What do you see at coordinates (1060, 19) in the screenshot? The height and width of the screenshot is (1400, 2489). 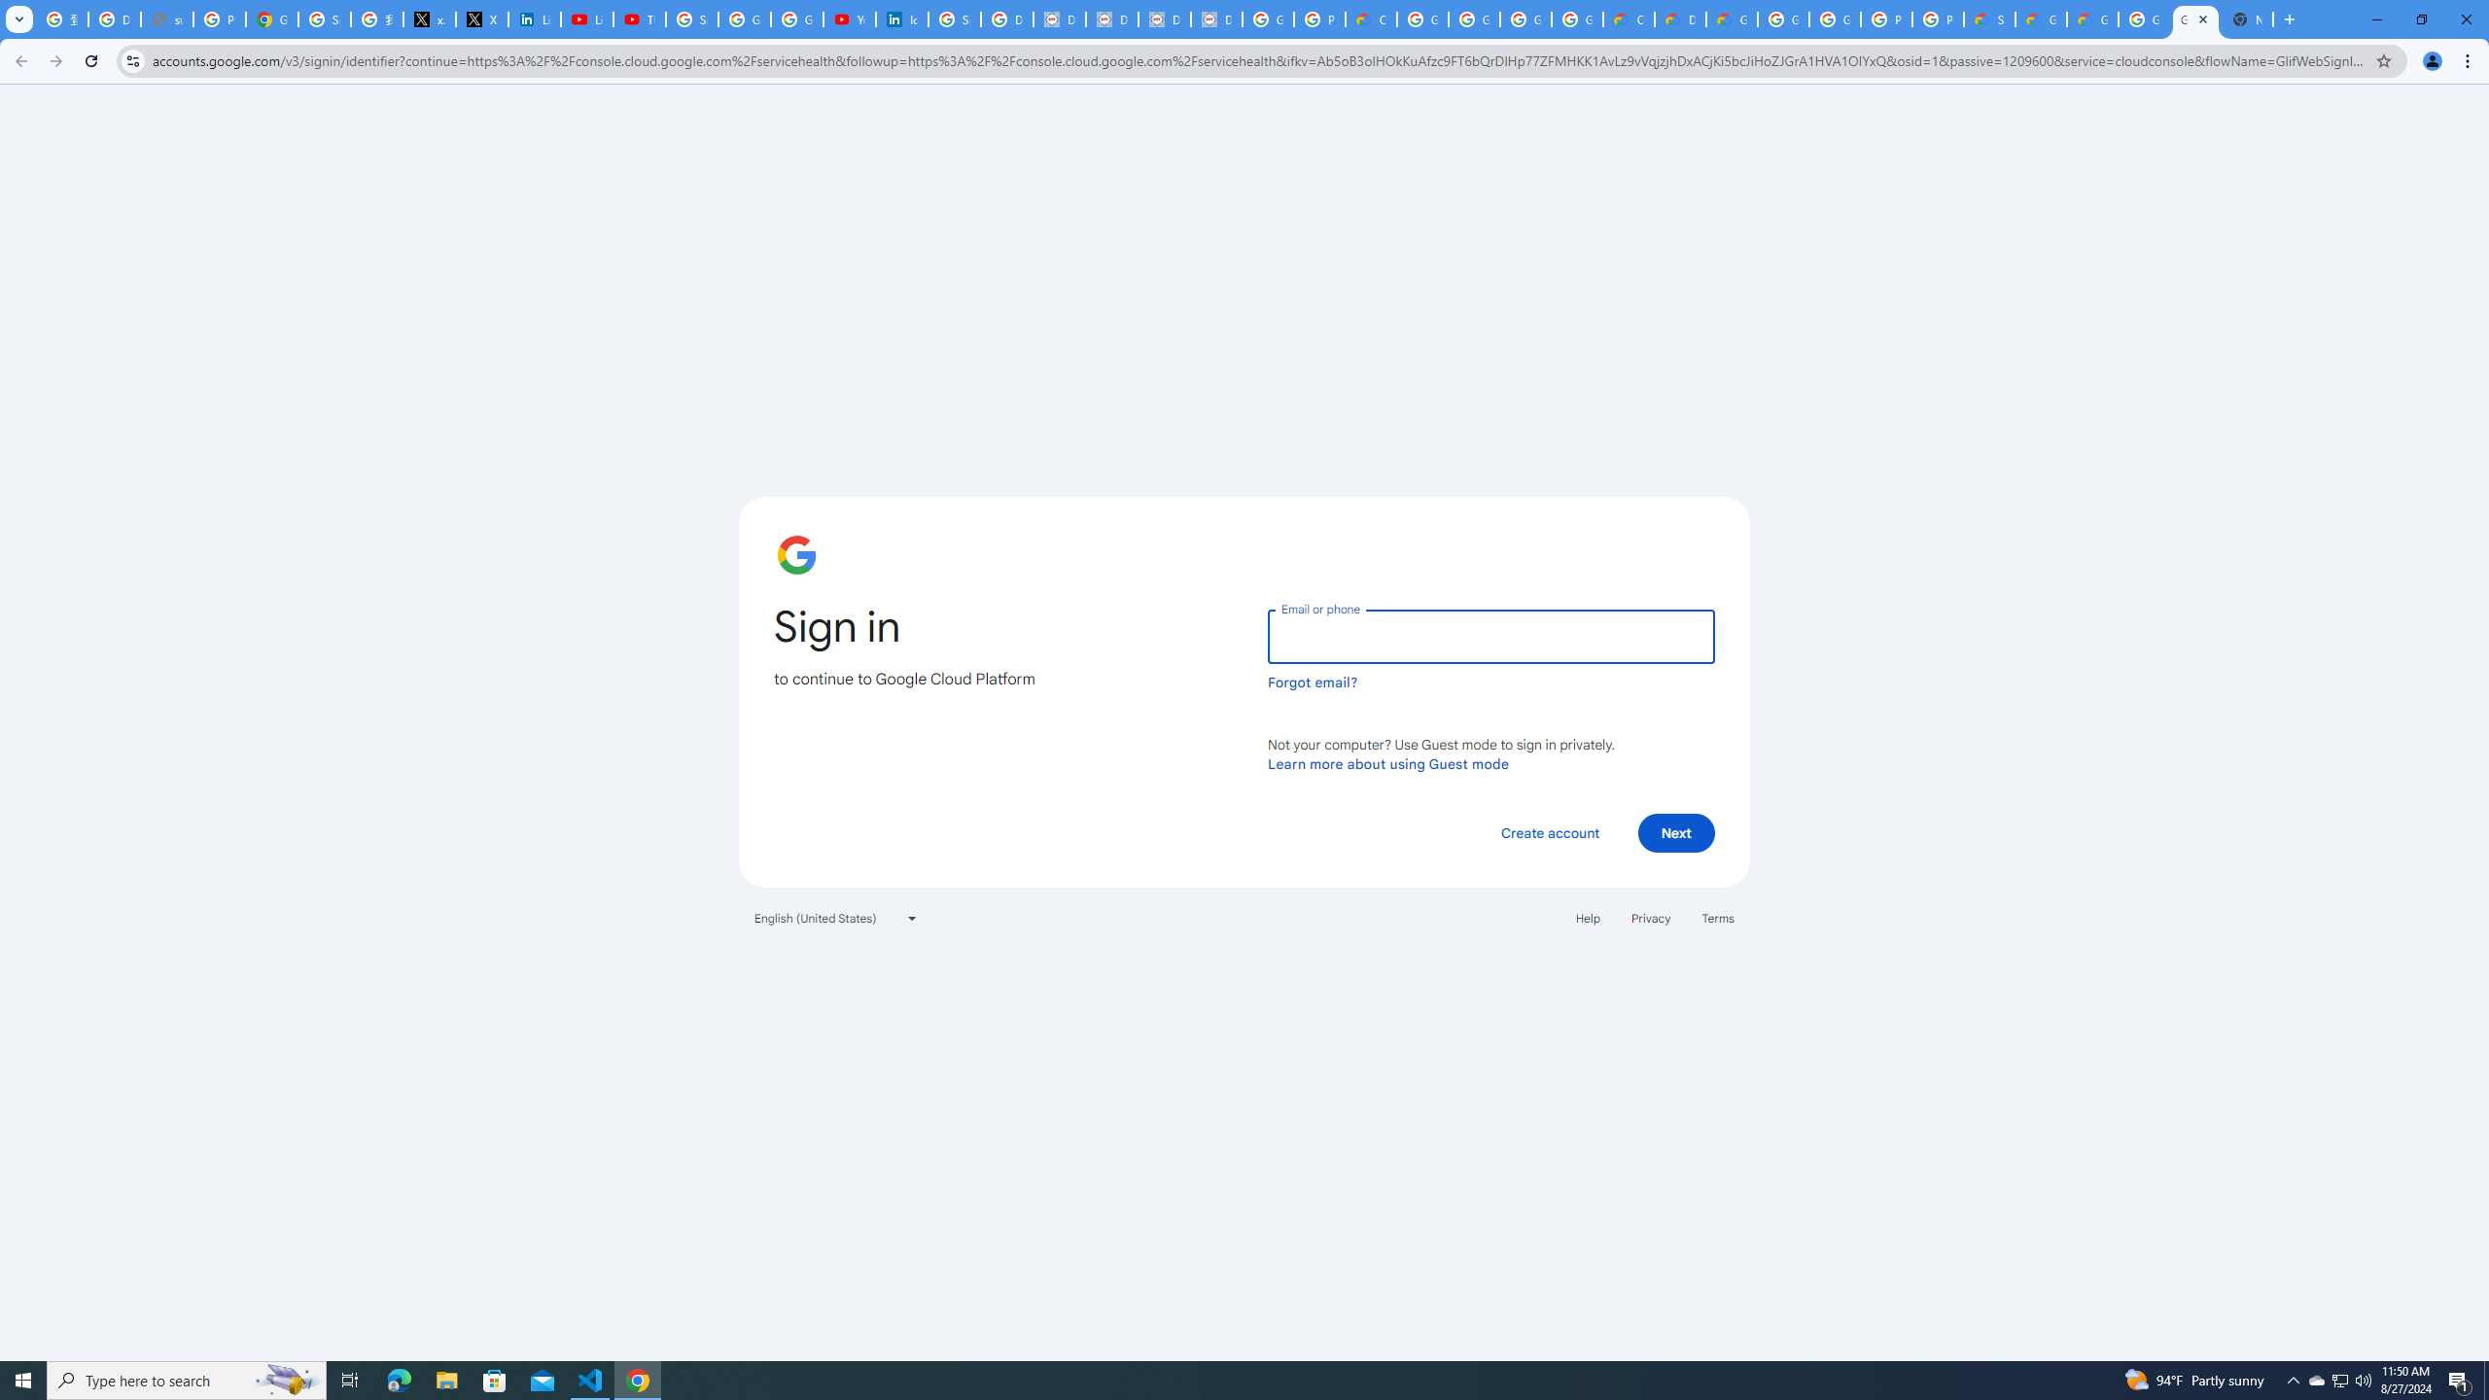 I see `Data Privacy Framework` at bounding box center [1060, 19].